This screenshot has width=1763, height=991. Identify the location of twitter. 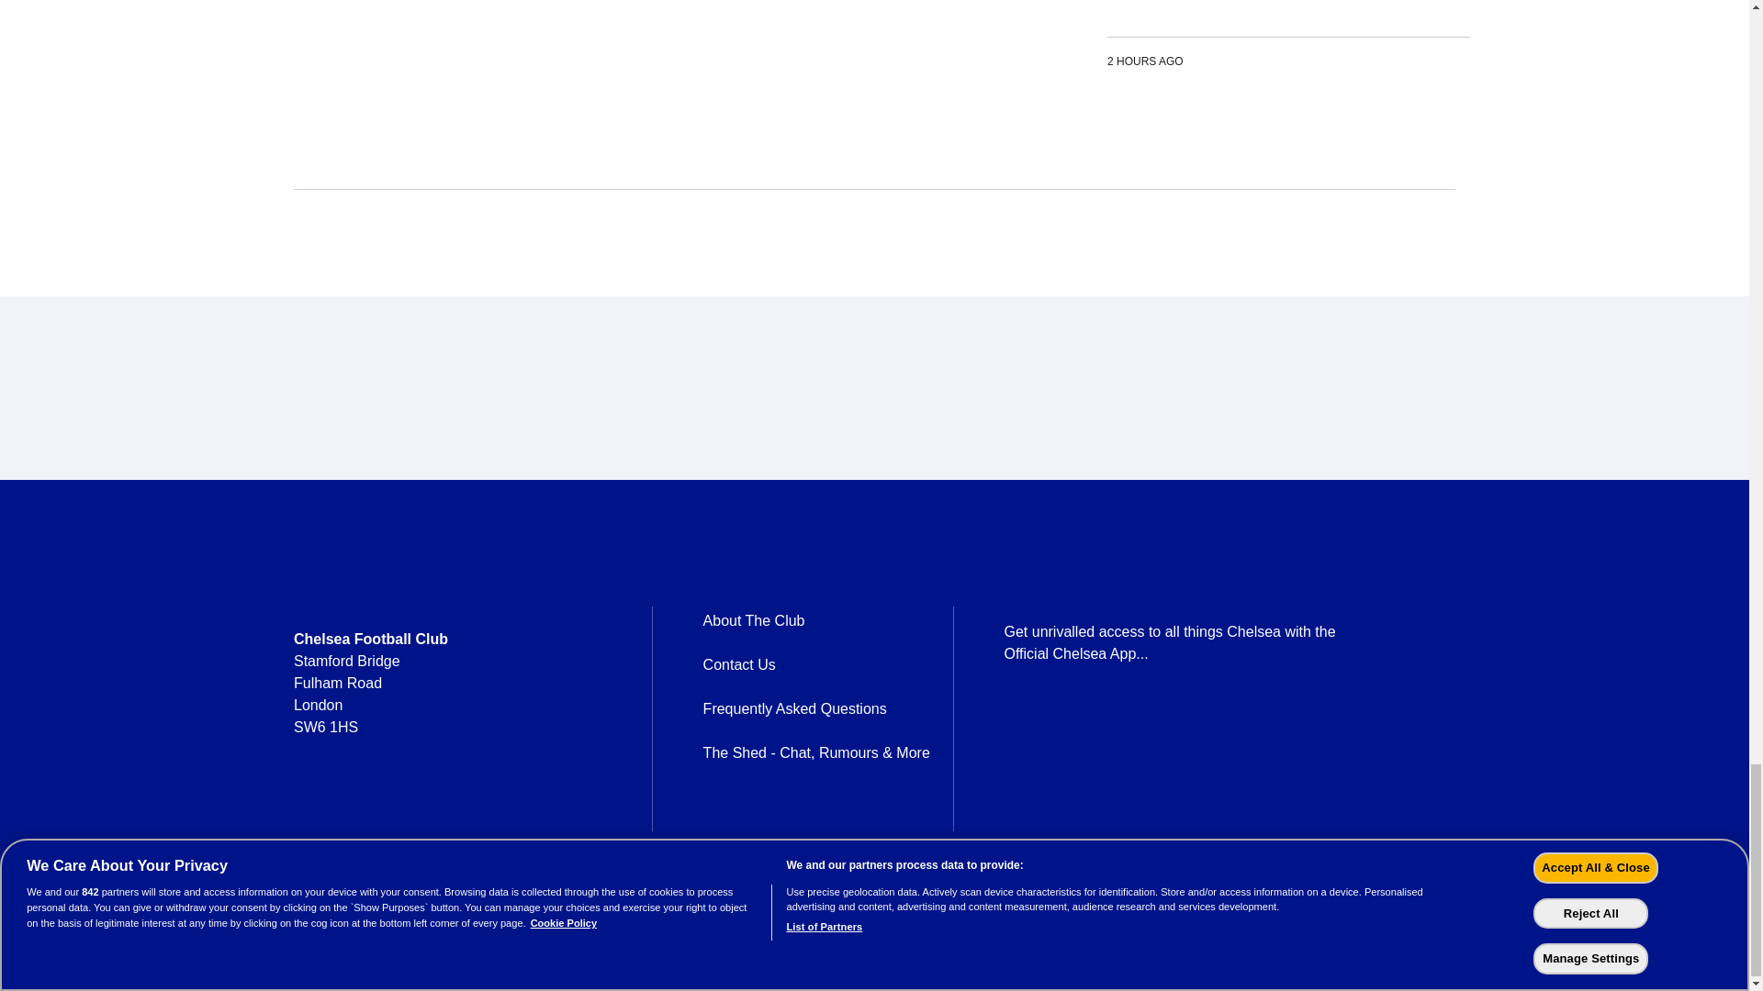
(354, 818).